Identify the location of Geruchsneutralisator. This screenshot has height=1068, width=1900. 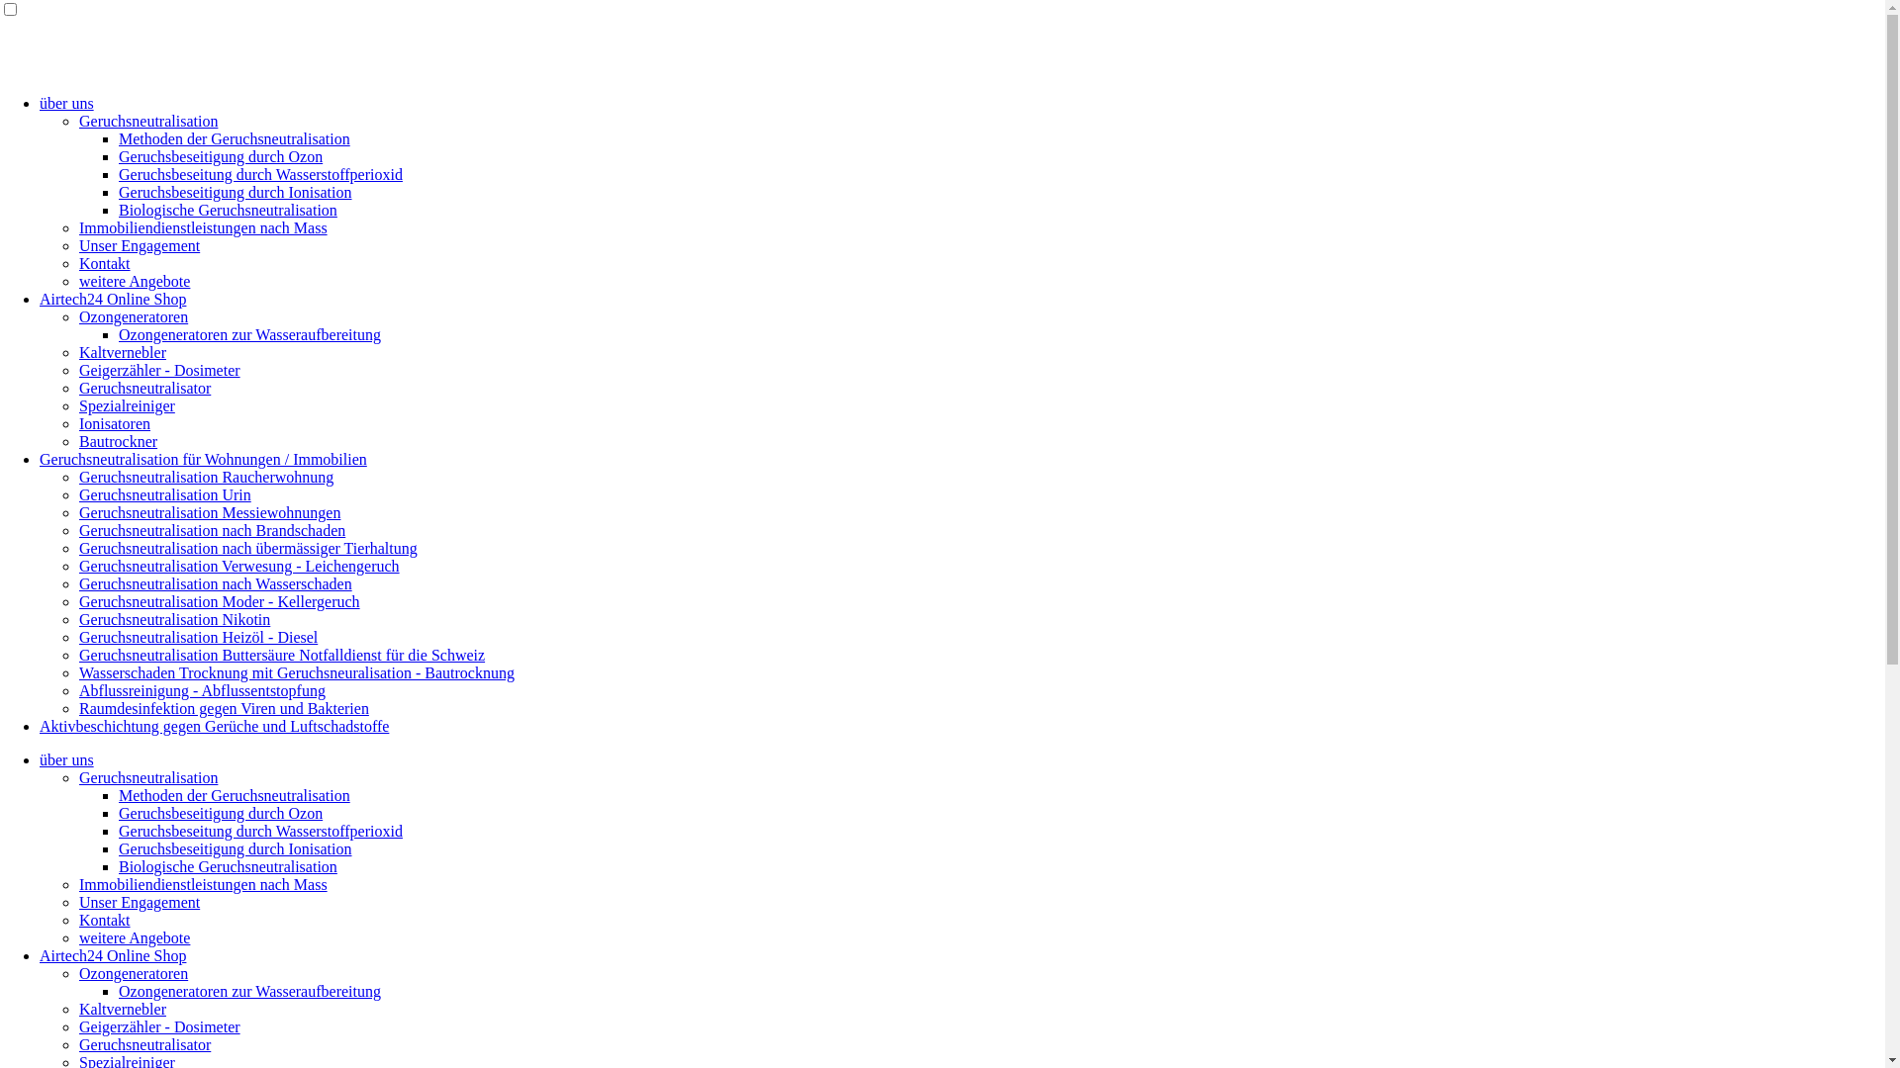
(144, 388).